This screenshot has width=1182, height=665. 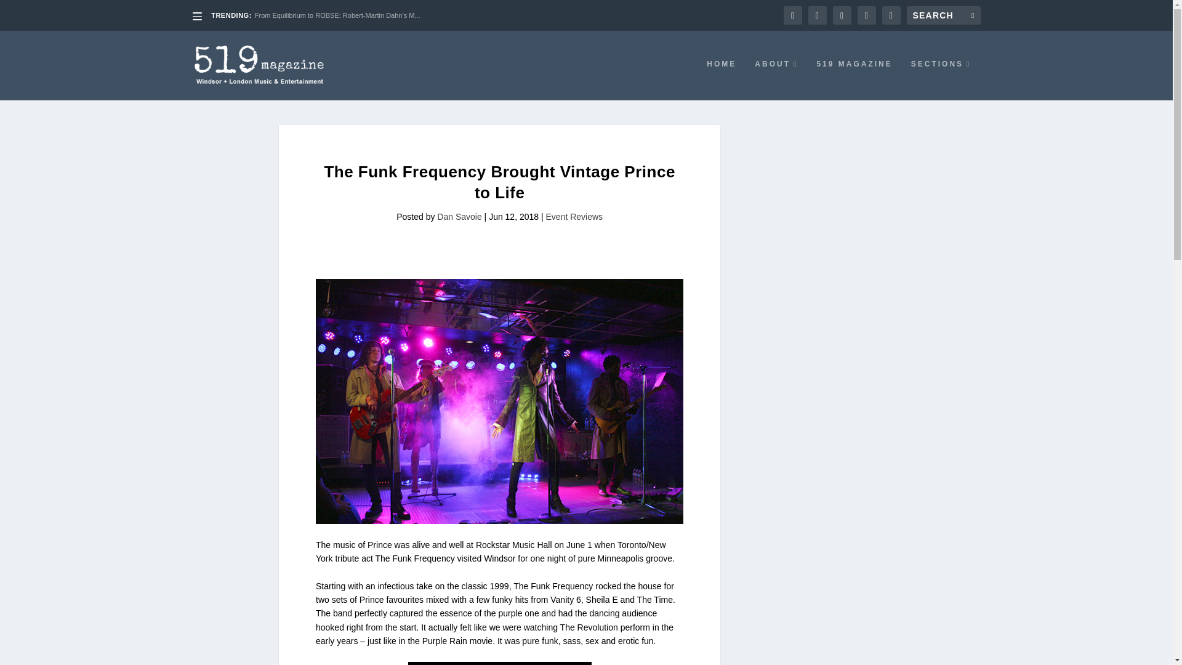 What do you see at coordinates (459, 217) in the screenshot?
I see `Dan Savoie` at bounding box center [459, 217].